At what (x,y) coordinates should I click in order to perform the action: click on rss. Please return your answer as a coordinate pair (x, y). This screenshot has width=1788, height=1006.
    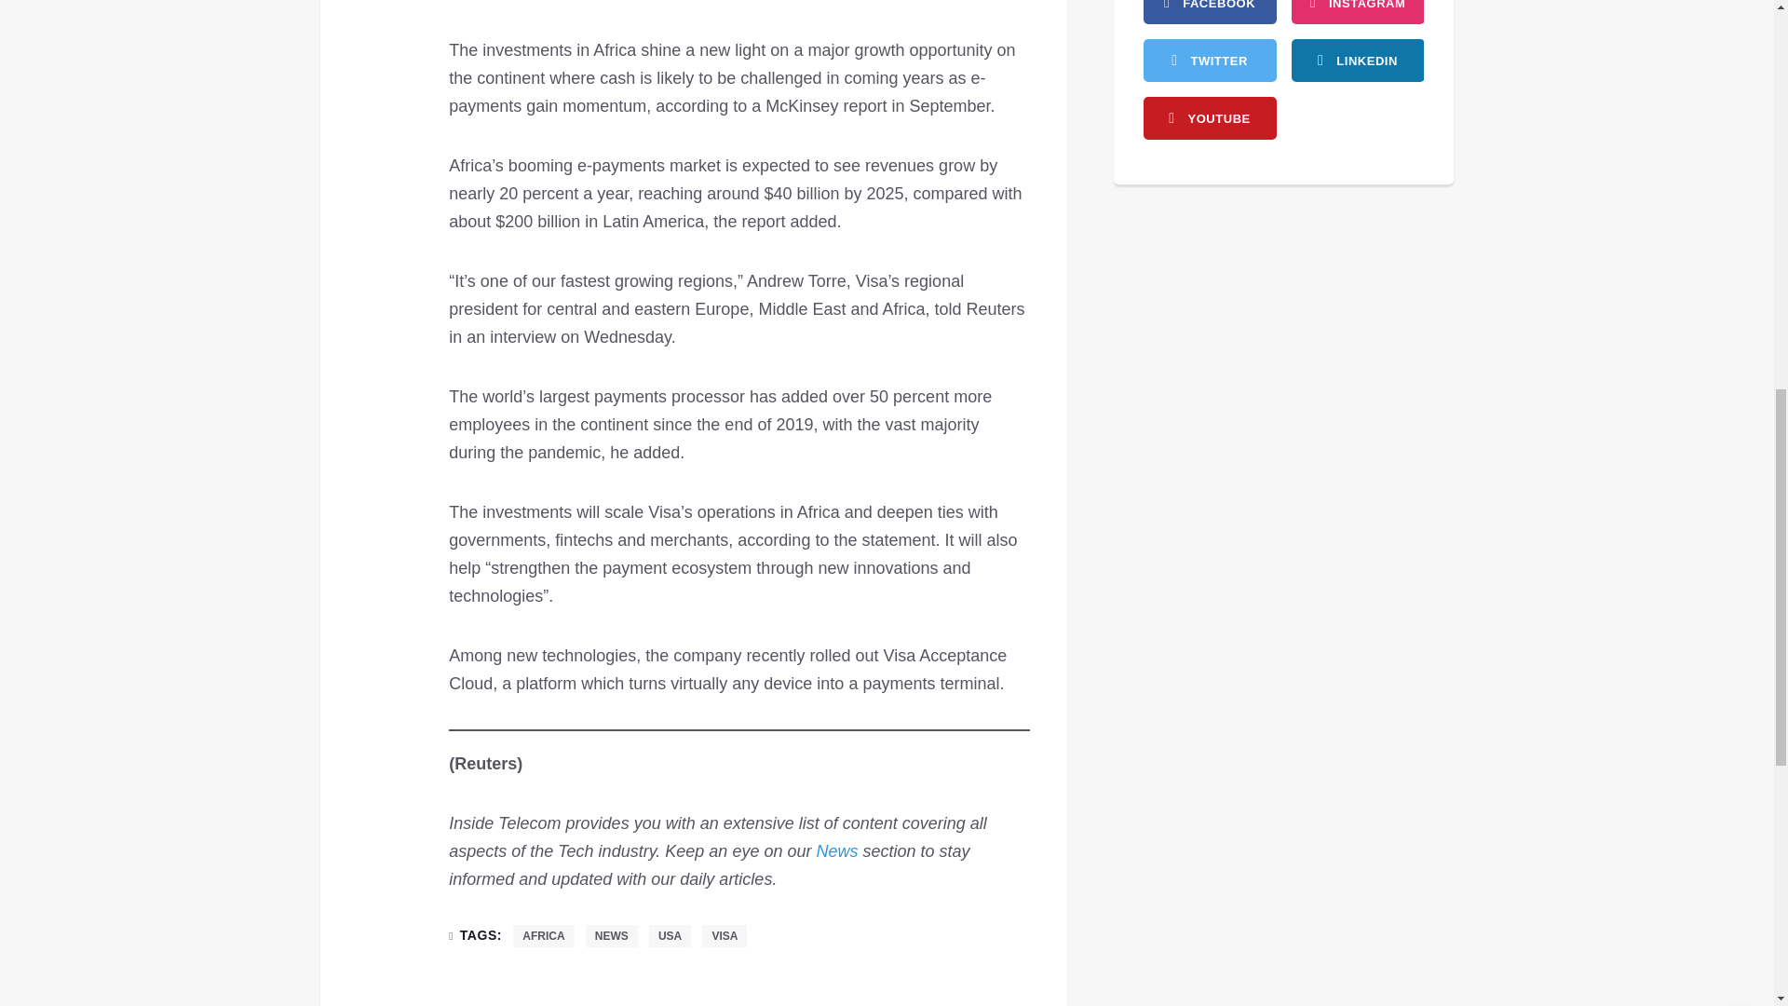
    Looking at the image, I should click on (1357, 60).